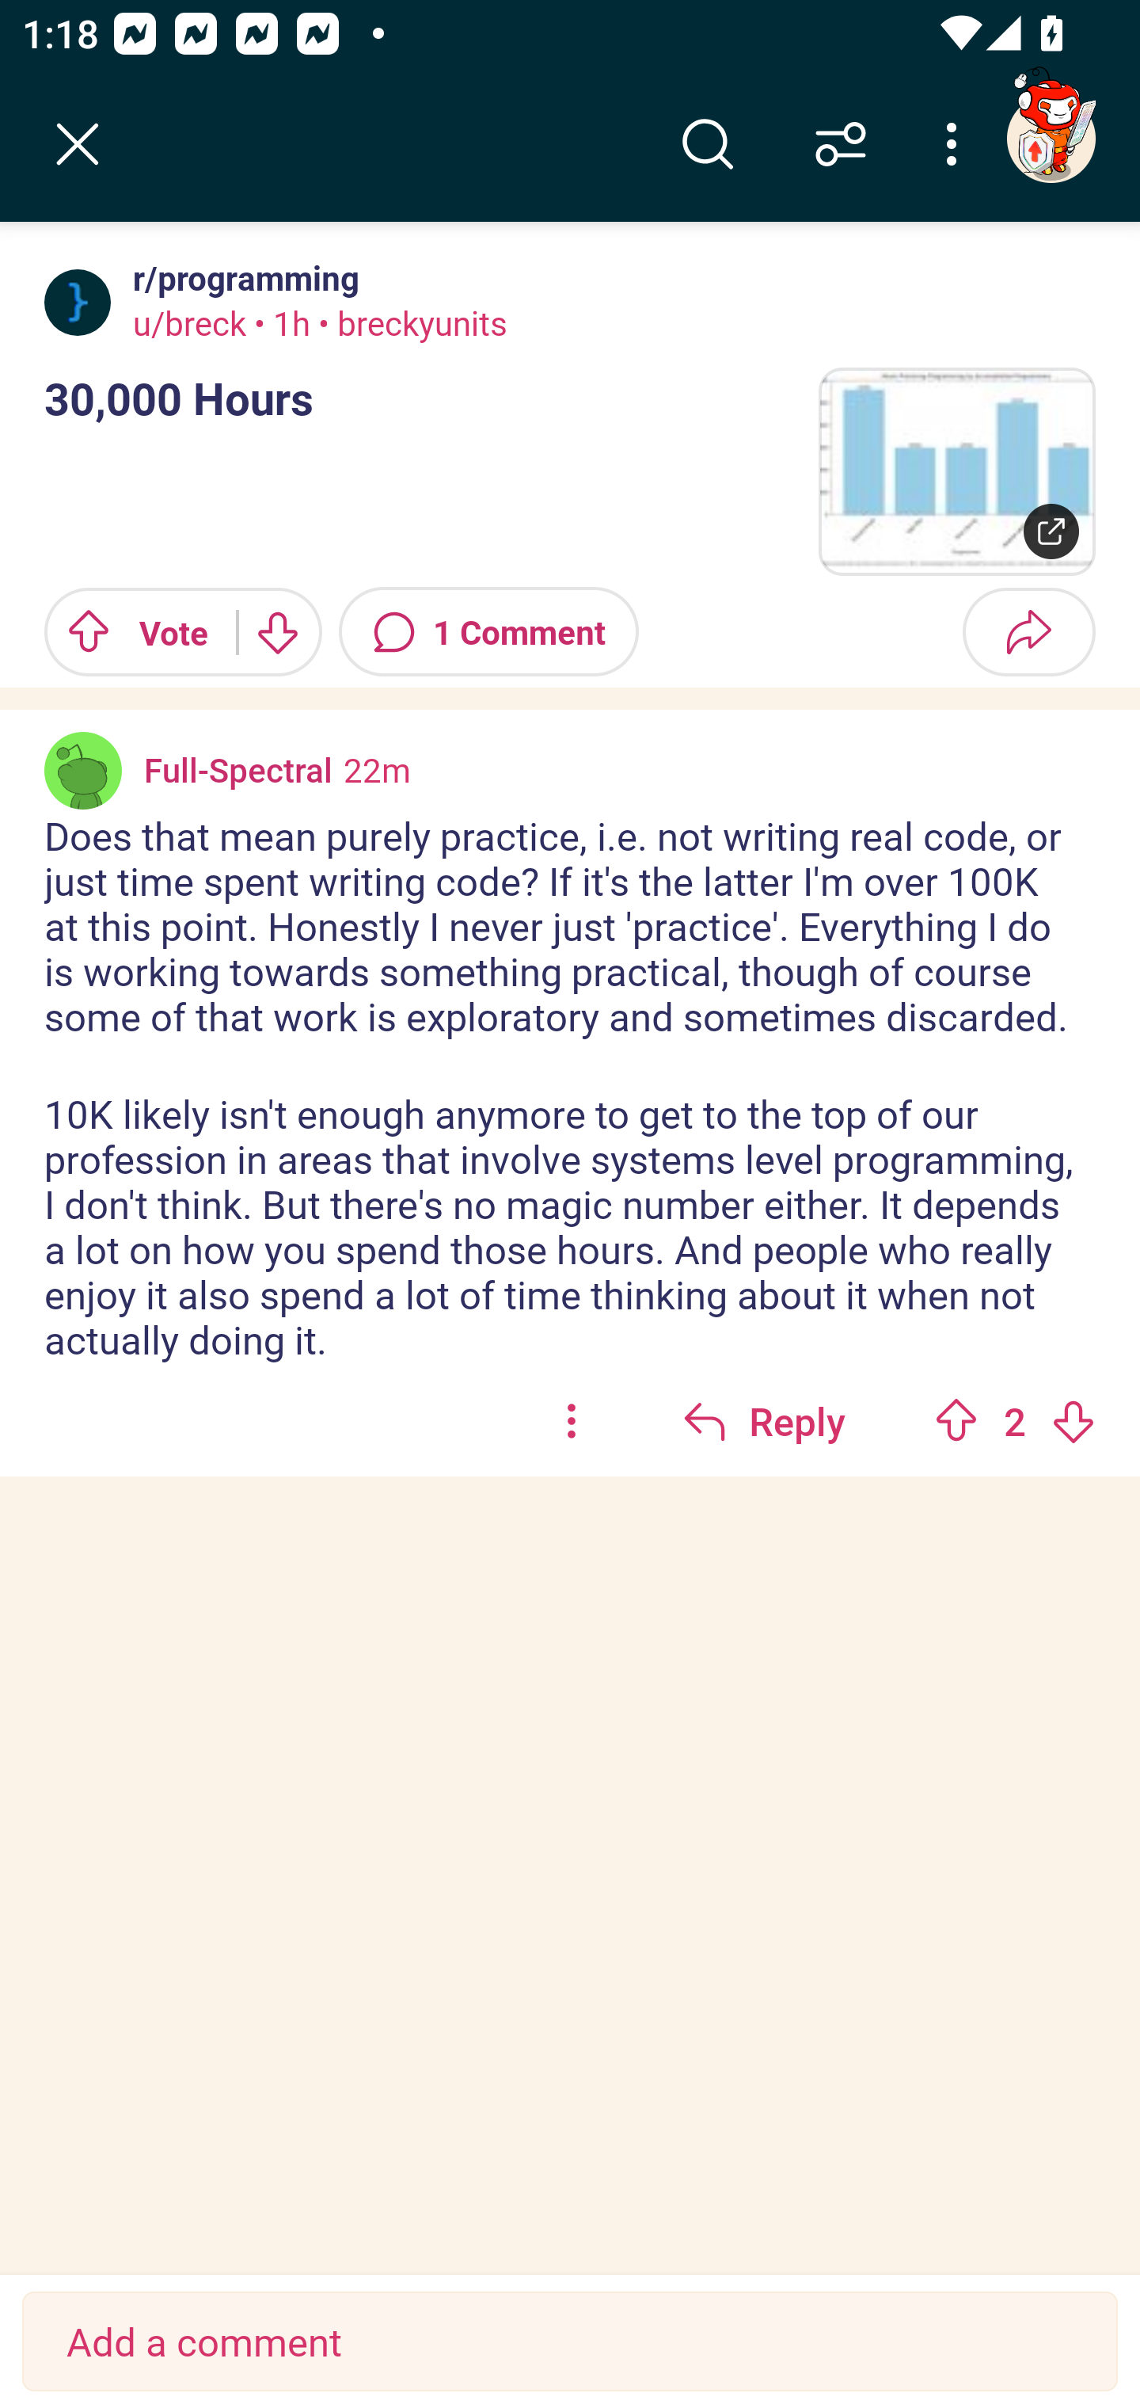  Describe the element at coordinates (956, 472) in the screenshot. I see `Thumbnail image` at that location.